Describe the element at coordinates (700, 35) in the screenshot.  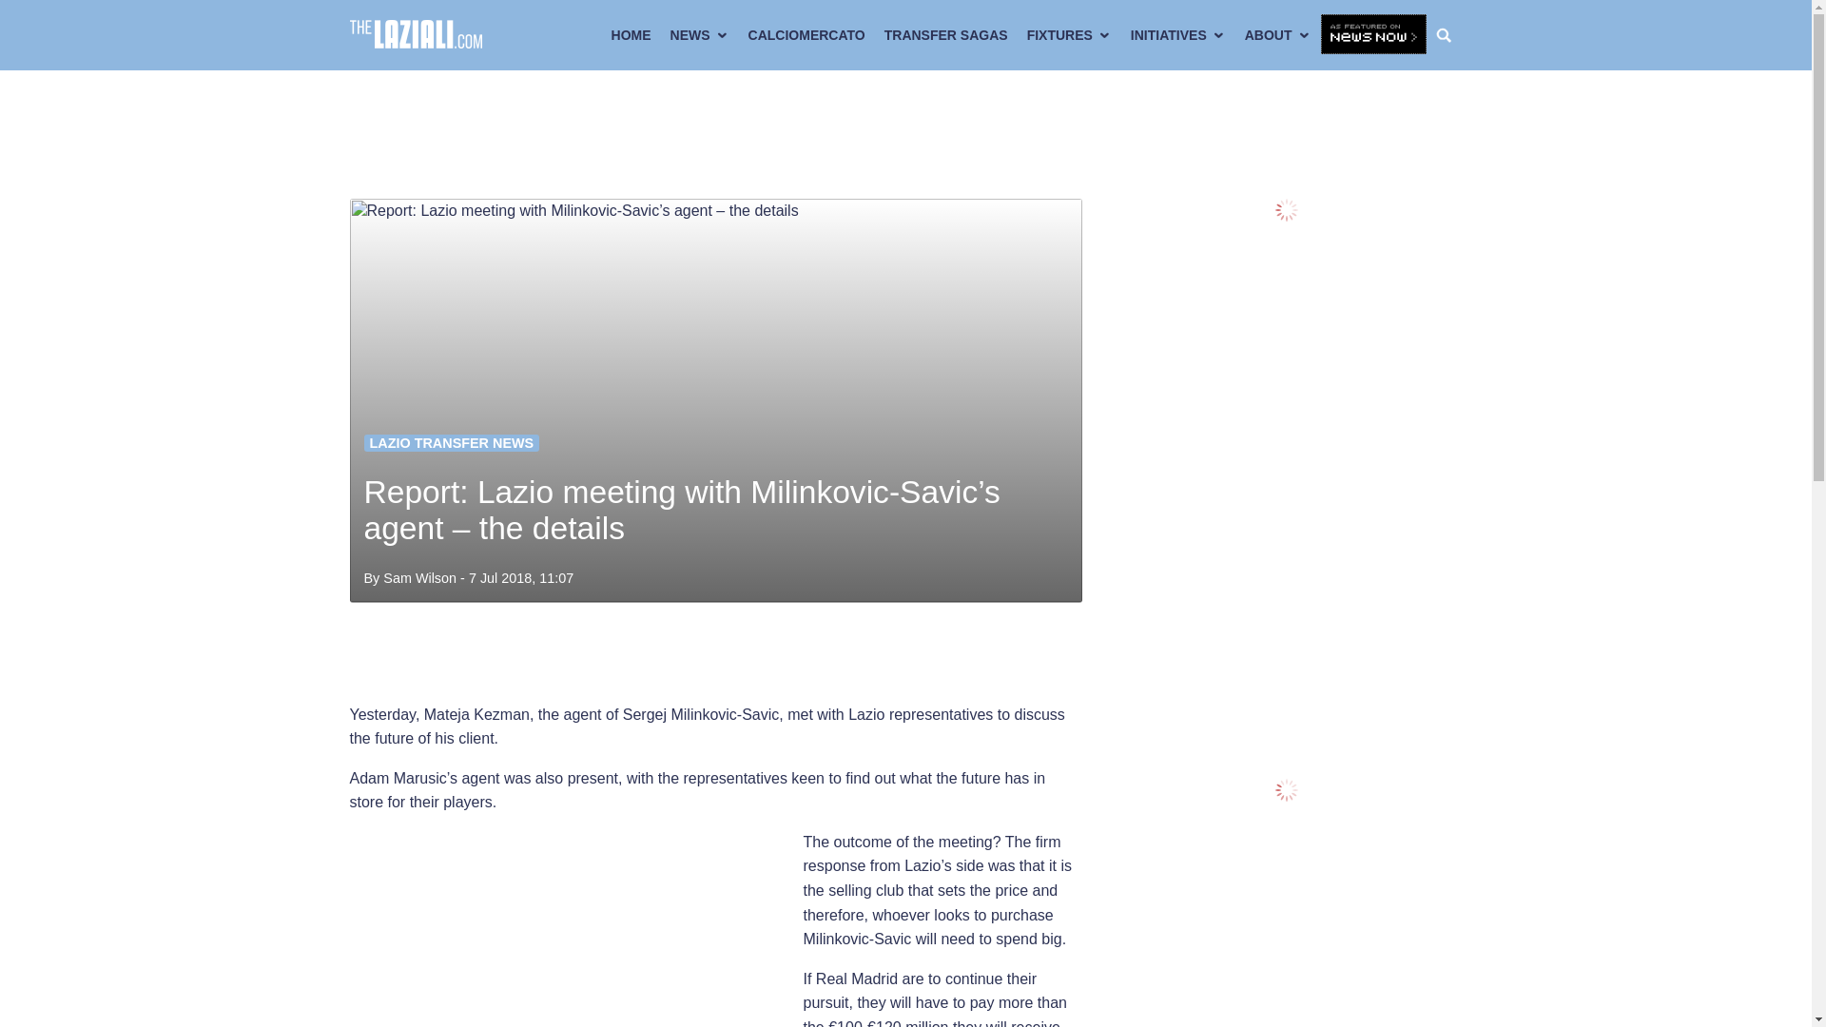
I see `NEWS` at that location.